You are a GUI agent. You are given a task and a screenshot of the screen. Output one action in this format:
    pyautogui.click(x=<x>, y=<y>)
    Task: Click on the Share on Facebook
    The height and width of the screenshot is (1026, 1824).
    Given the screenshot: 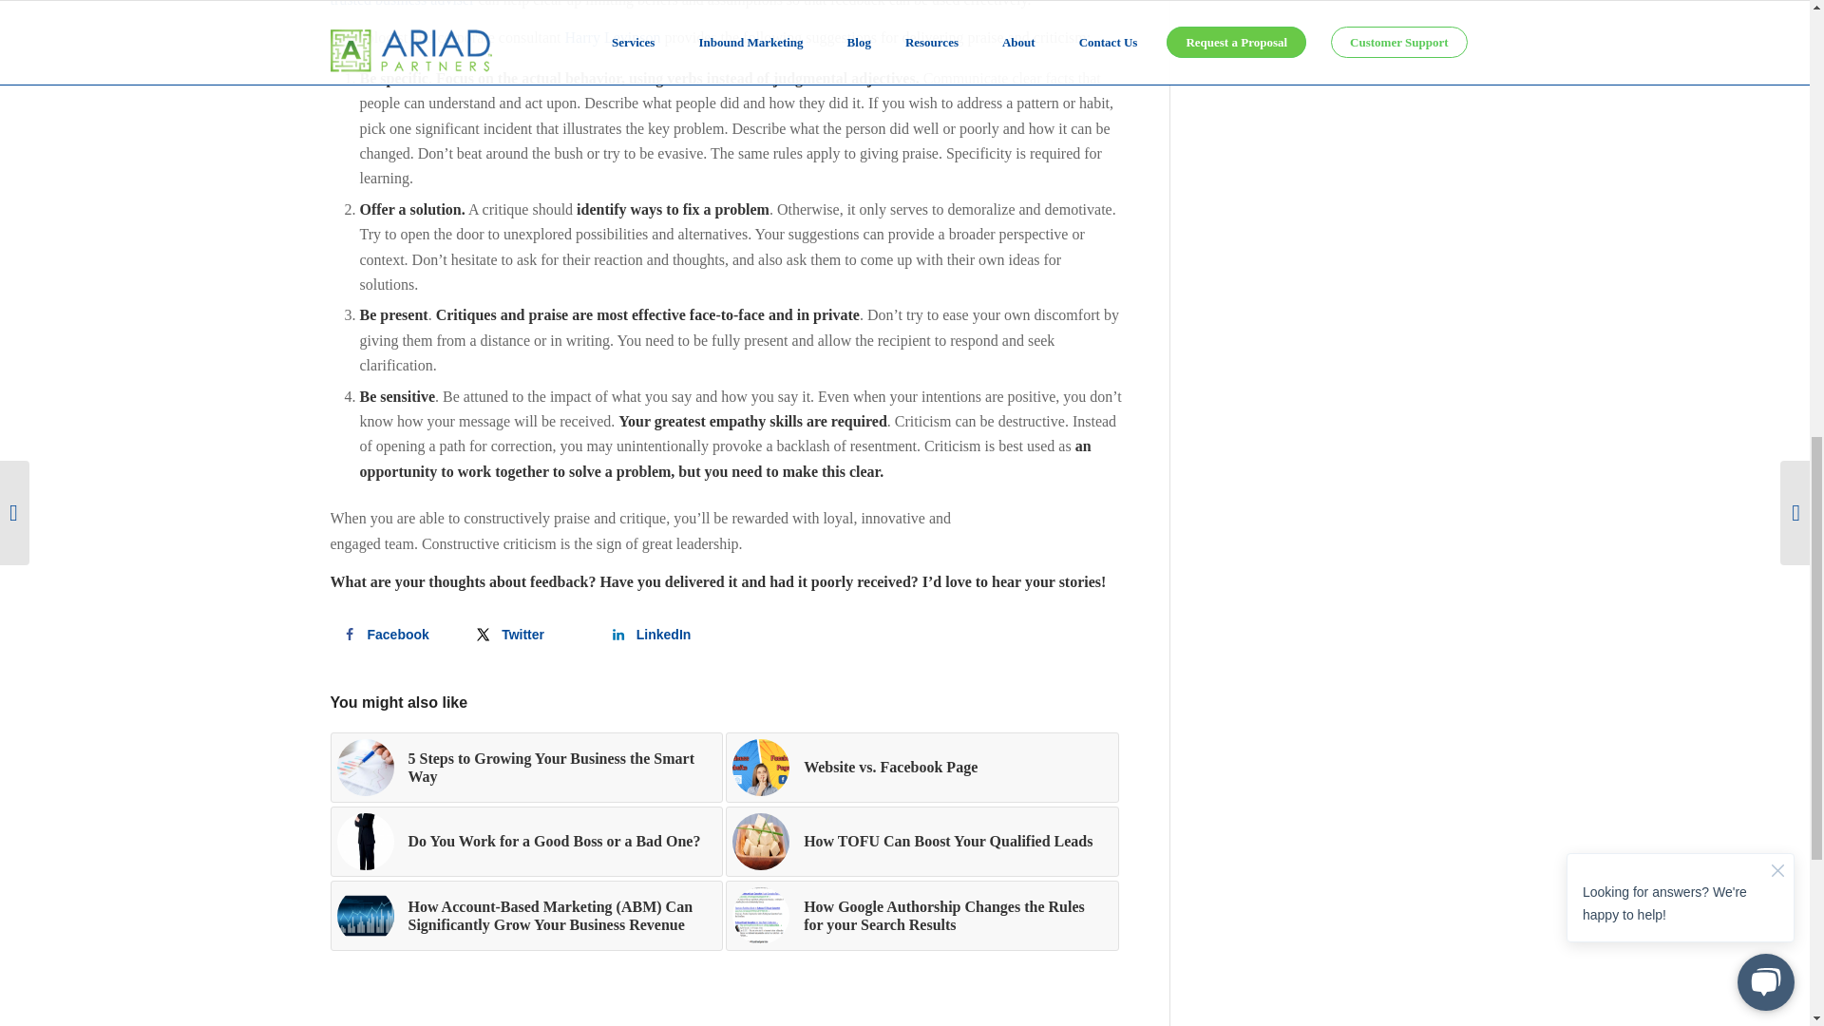 What is the action you would take?
    pyautogui.click(x=389, y=635)
    